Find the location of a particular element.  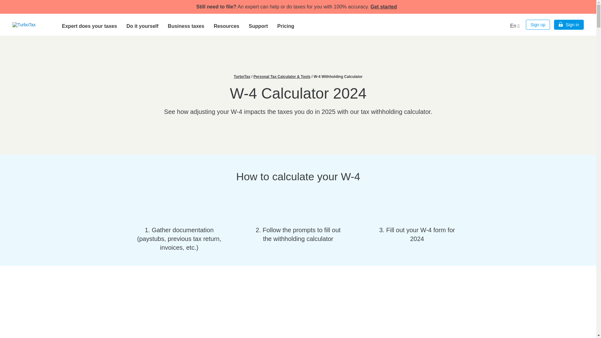

Expert does your taxes is located at coordinates (90, 24).